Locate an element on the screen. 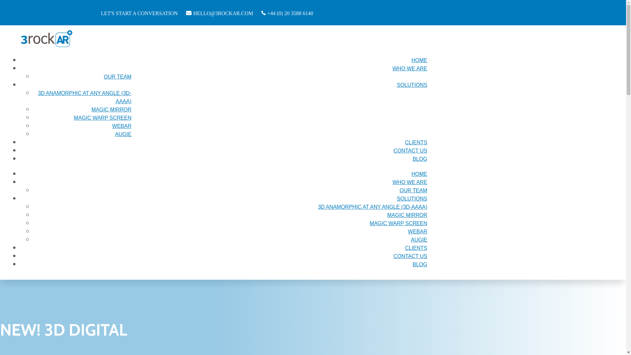 Image resolution: width=631 pixels, height=355 pixels. SOLUTIONS is located at coordinates (412, 85).